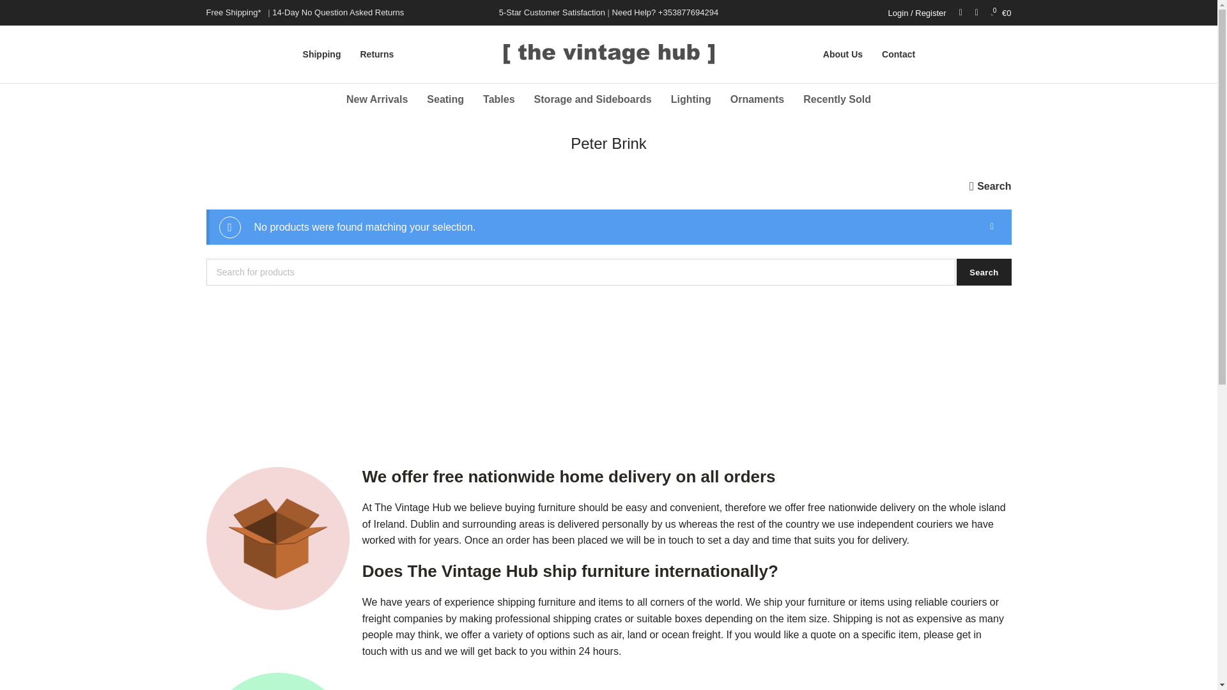 The height and width of the screenshot is (690, 1227). What do you see at coordinates (757, 100) in the screenshot?
I see `Ornaments` at bounding box center [757, 100].